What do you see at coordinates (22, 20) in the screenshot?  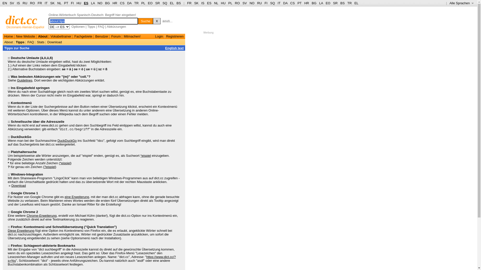 I see `dict.cc` at bounding box center [22, 20].